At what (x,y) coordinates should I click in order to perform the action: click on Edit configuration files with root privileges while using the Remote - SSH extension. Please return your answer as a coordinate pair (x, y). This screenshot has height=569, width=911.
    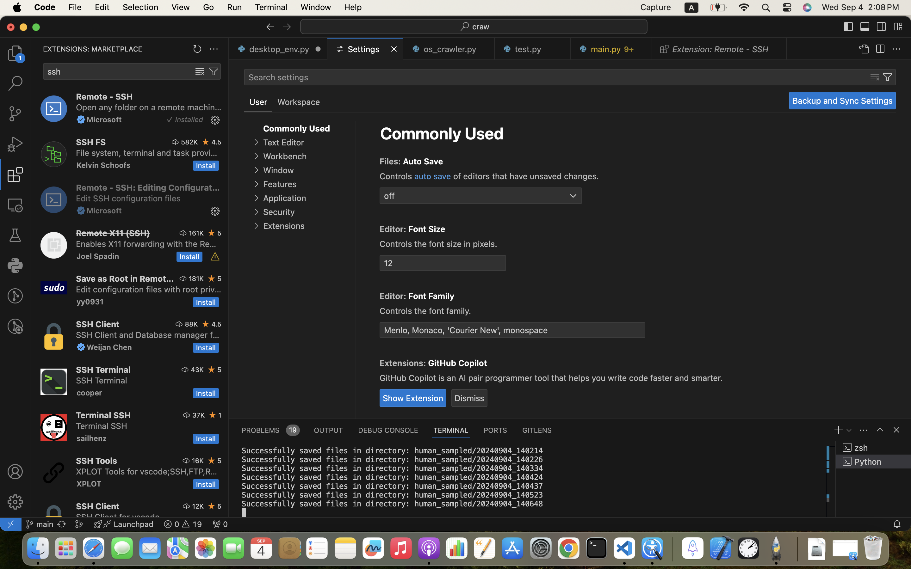
    Looking at the image, I should click on (149, 289).